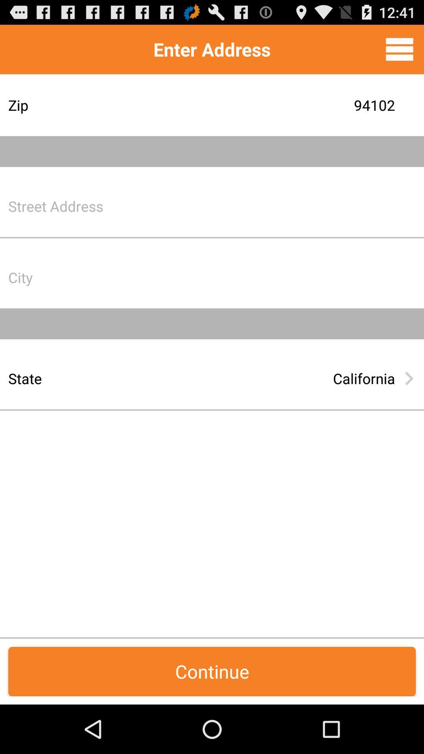 This screenshot has width=424, height=754. Describe the element at coordinates (212, 672) in the screenshot. I see `jump to continue item` at that location.